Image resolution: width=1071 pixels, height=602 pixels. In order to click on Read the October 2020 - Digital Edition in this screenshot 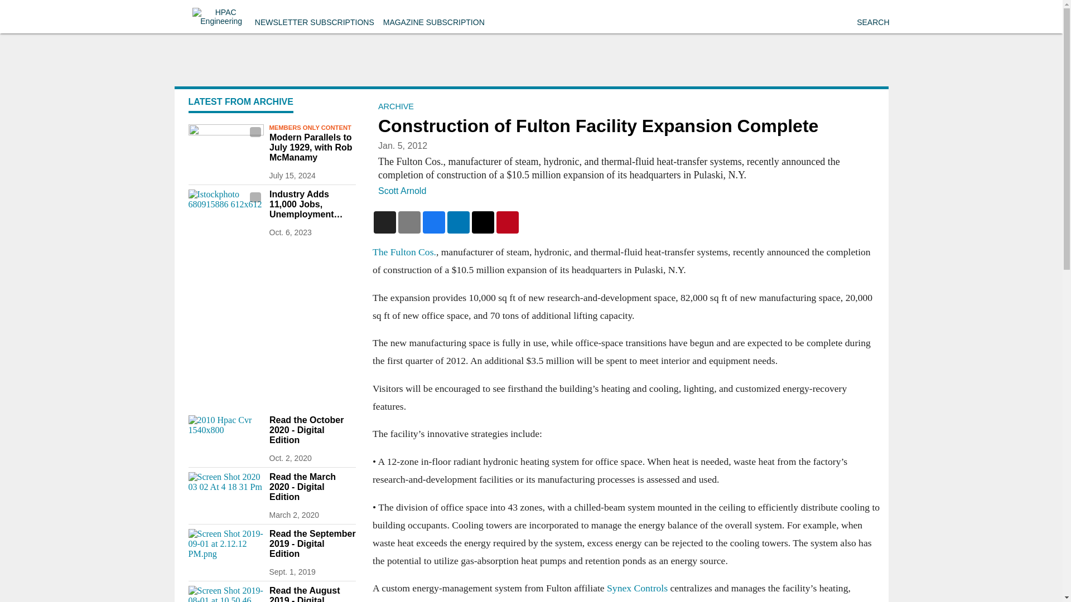, I will do `click(312, 430)`.